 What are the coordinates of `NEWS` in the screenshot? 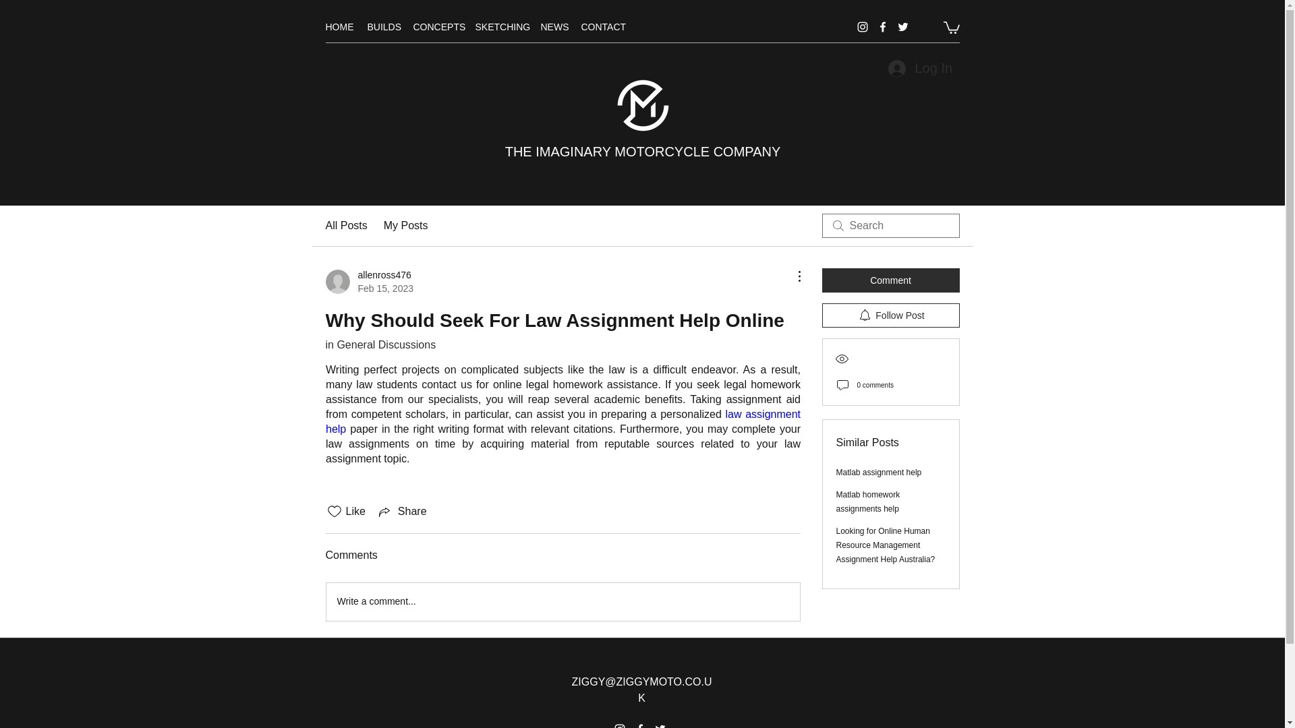 It's located at (554, 27).